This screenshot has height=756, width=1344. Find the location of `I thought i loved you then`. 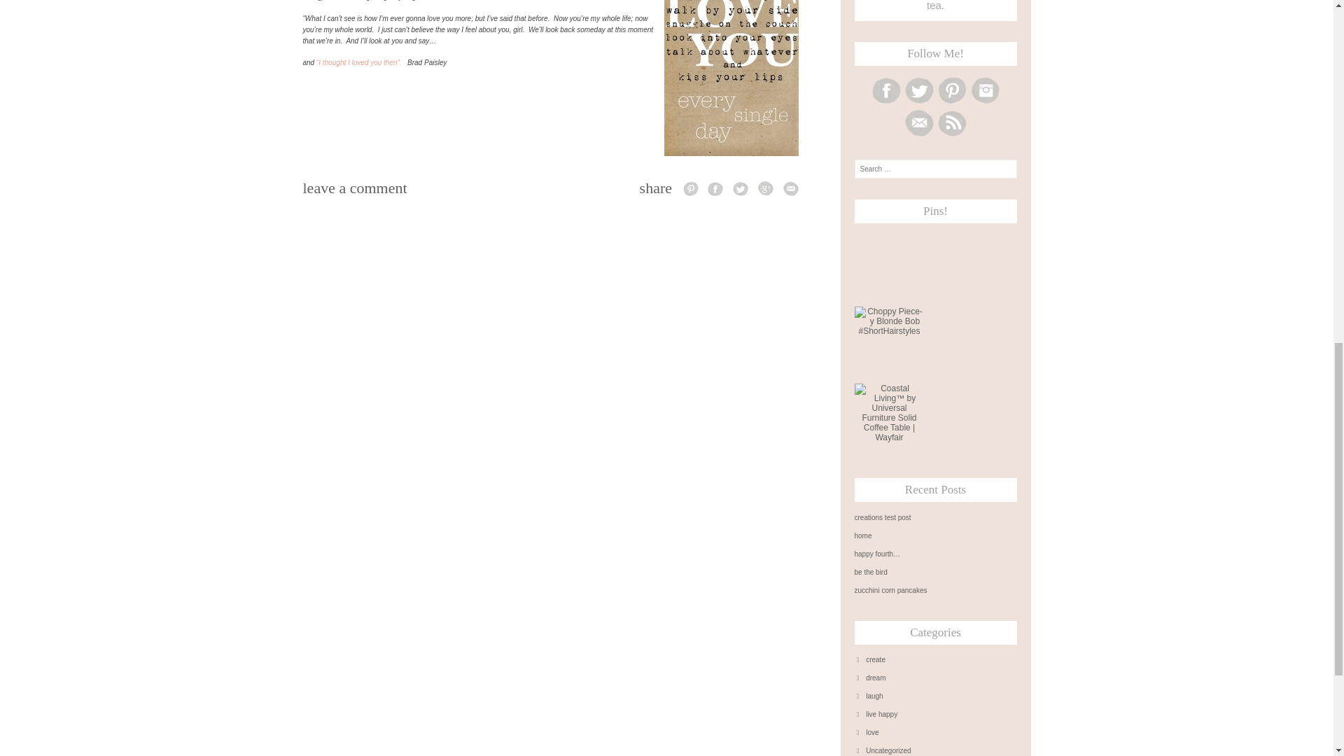

I thought i loved you then is located at coordinates (360, 63).